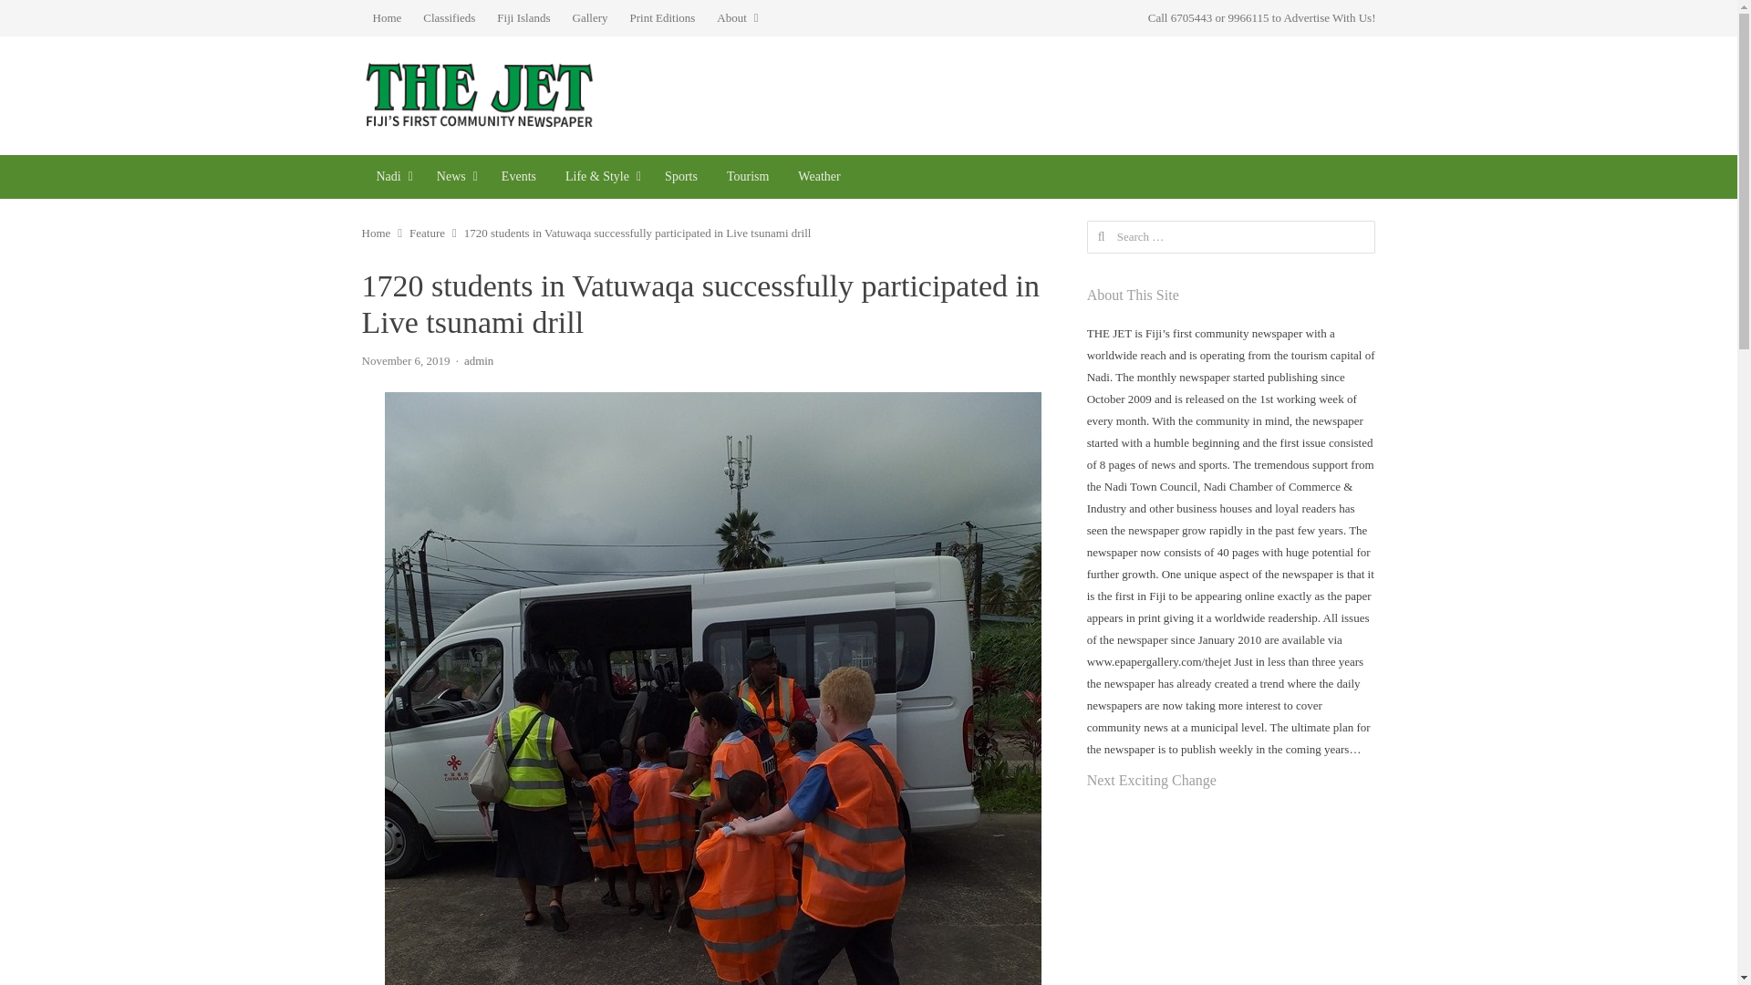 This screenshot has height=985, width=1751. I want to click on Fiji Islands, so click(523, 18).